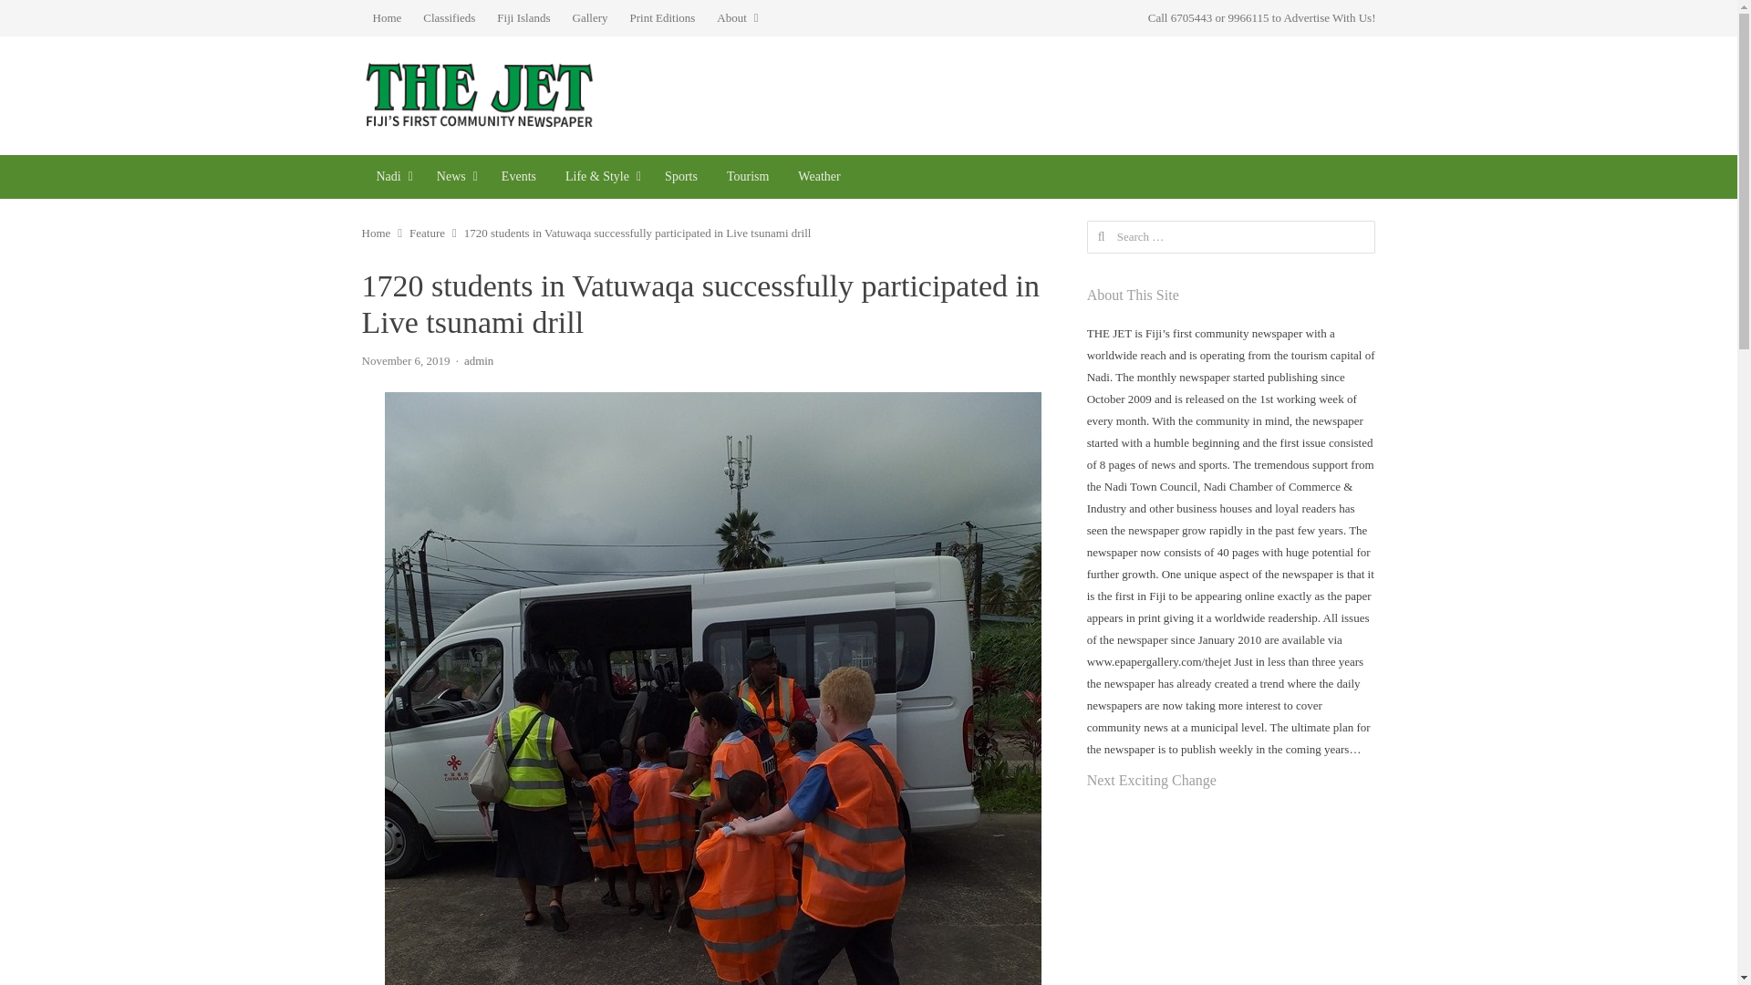 This screenshot has height=985, width=1751. I want to click on Fiji Islands, so click(523, 18).